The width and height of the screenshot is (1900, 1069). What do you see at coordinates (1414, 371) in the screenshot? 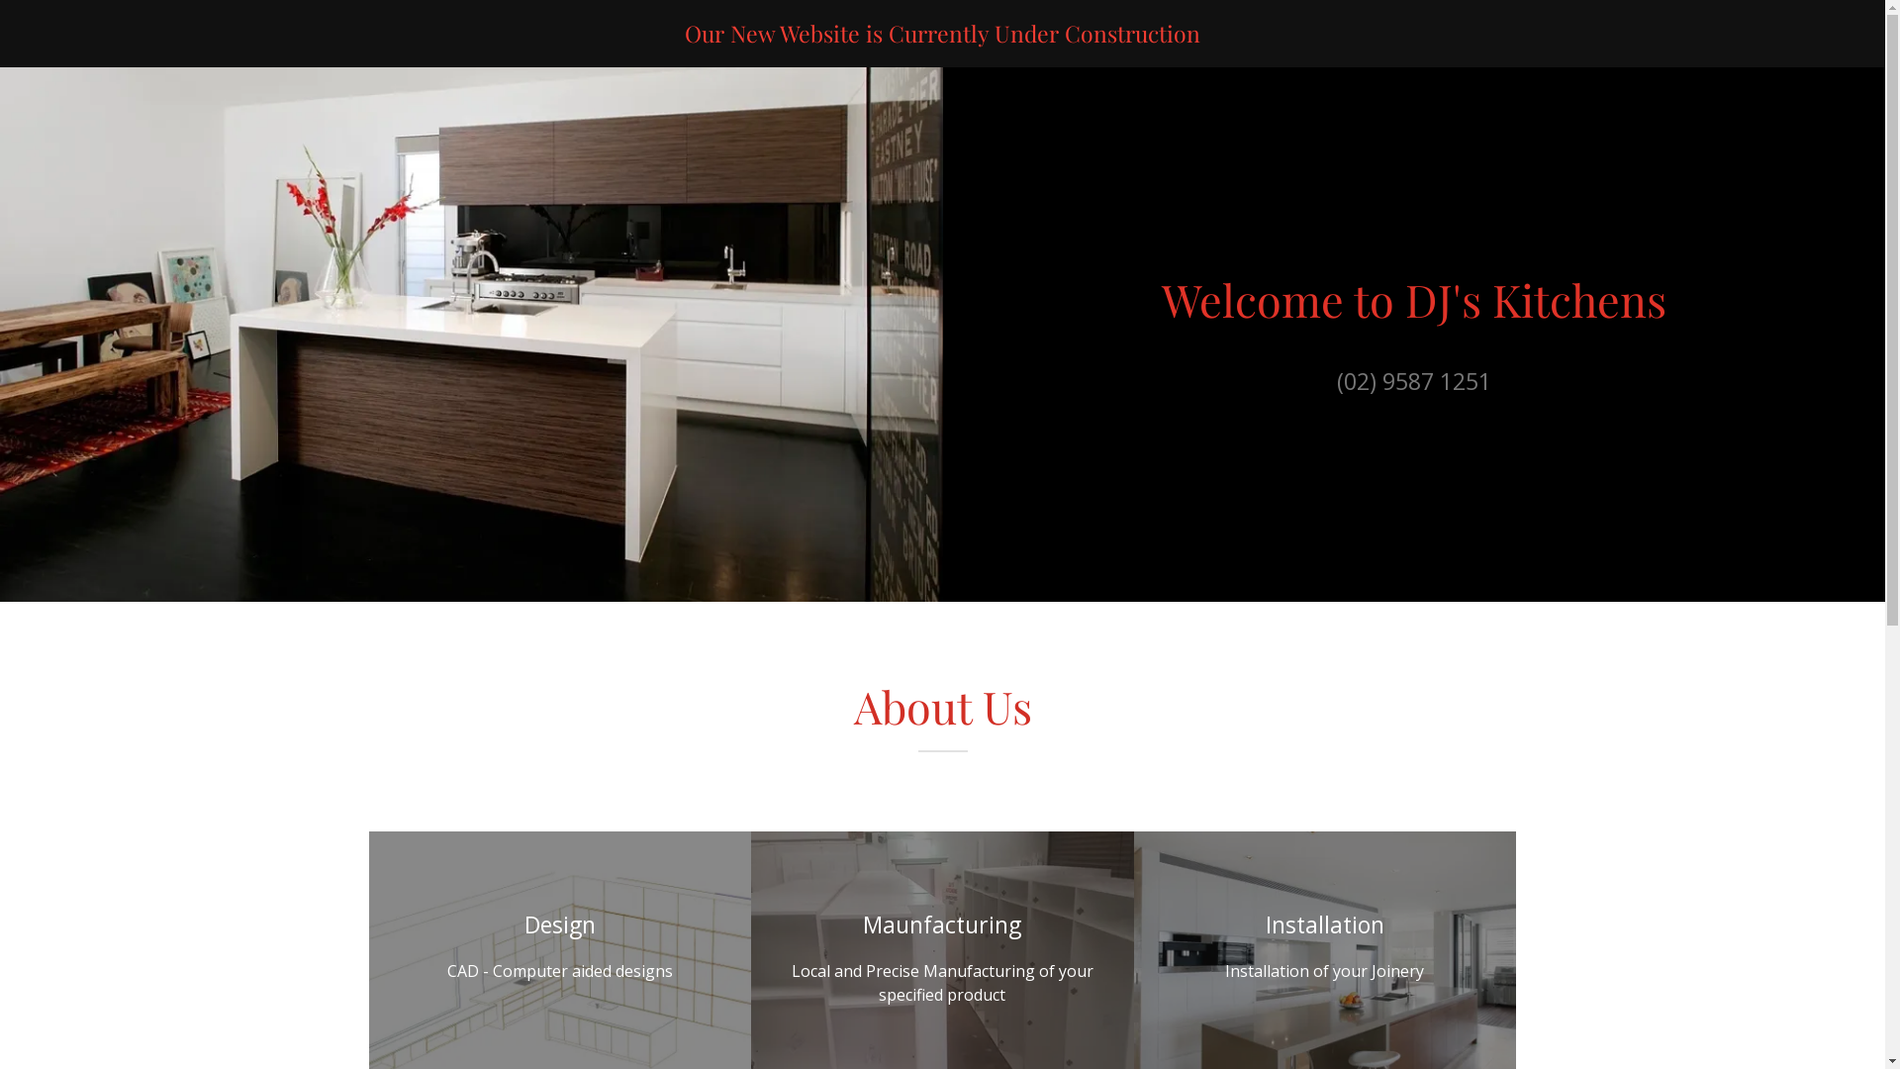
I see `(02) 9587 1251` at bounding box center [1414, 371].